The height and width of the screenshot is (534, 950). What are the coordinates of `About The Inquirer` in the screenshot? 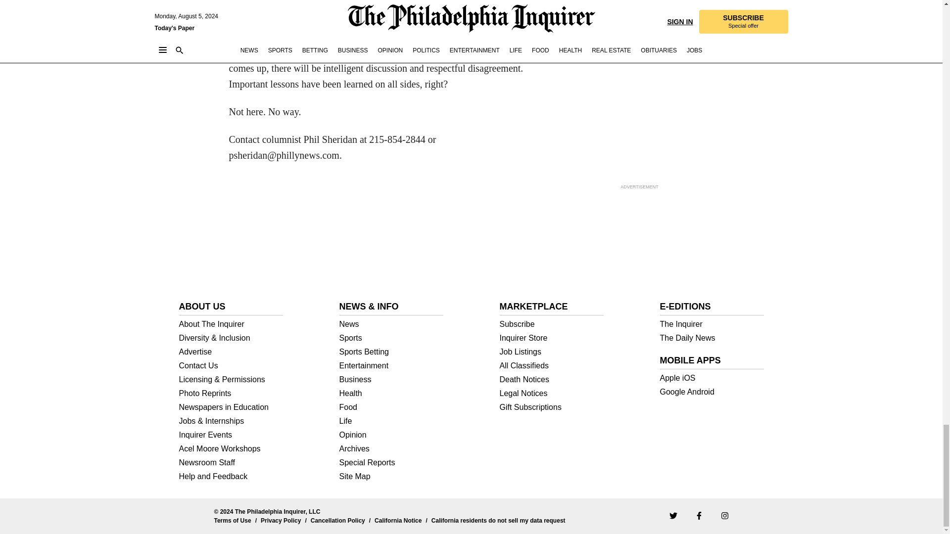 It's located at (231, 324).